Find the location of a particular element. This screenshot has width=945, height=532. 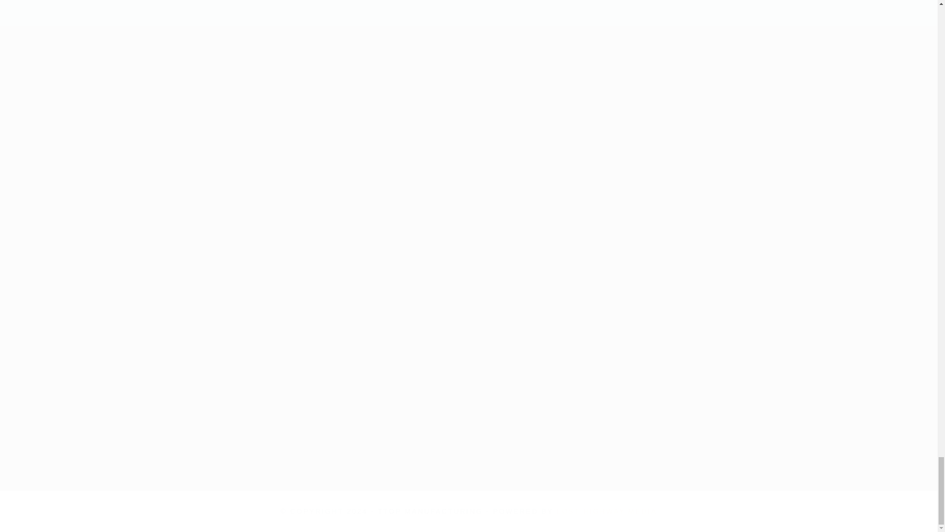

LOST HIGHWAY MEDIA is located at coordinates (606, 511).